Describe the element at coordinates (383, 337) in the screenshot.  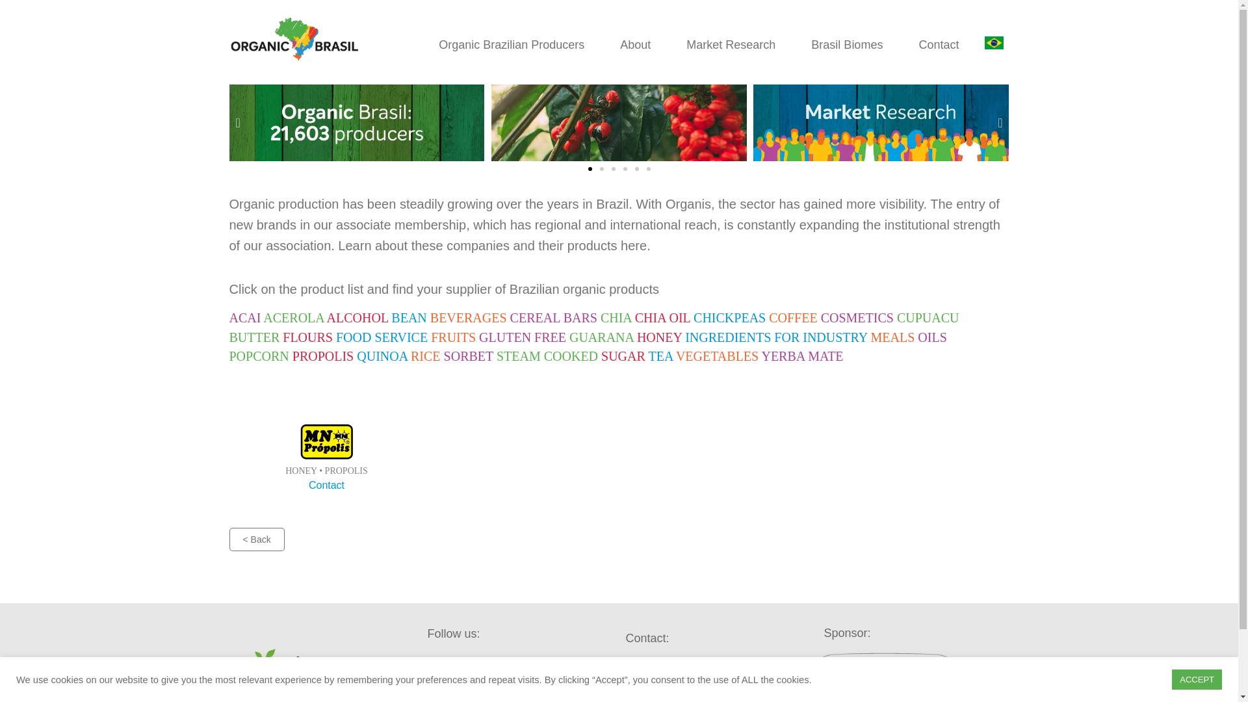
I see `FOOD SERVICE` at that location.